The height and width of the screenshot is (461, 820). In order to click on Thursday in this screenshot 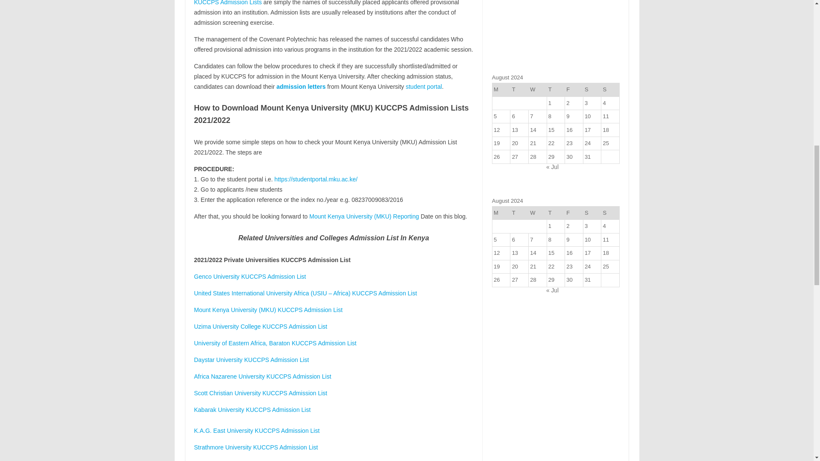, I will do `click(556, 90)`.